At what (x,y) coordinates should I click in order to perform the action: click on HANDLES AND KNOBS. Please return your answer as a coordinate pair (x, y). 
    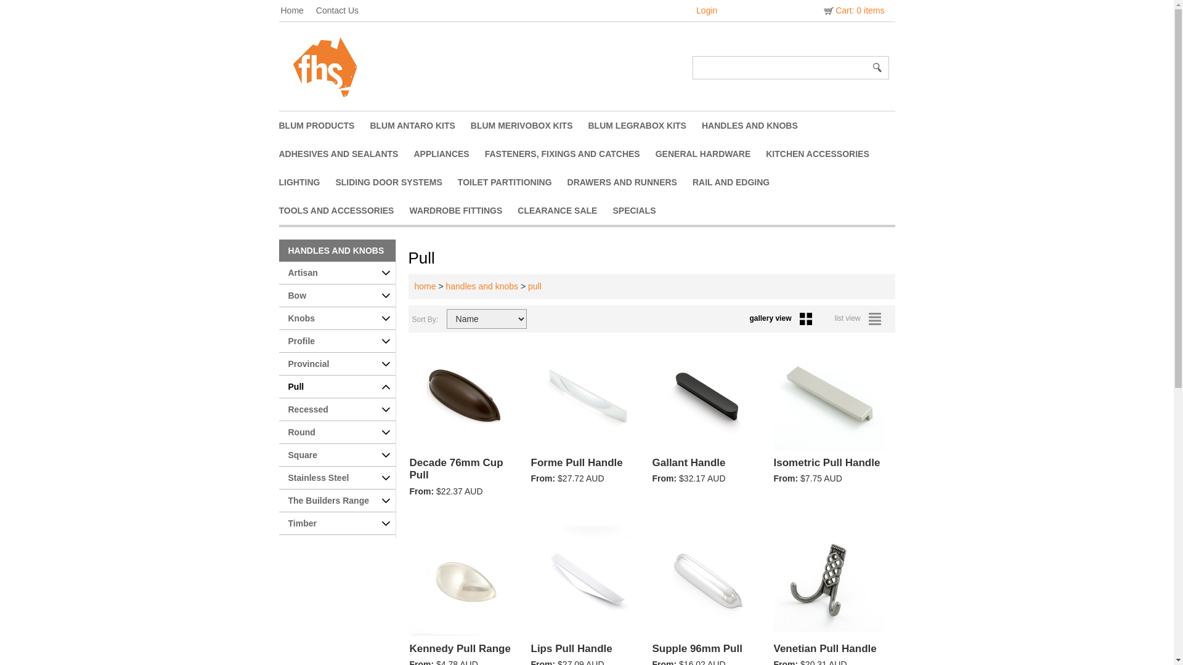
    Looking at the image, I should click on (758, 126).